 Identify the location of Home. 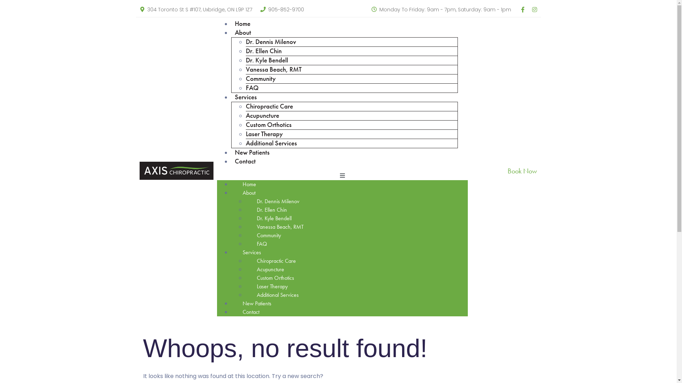
(243, 24).